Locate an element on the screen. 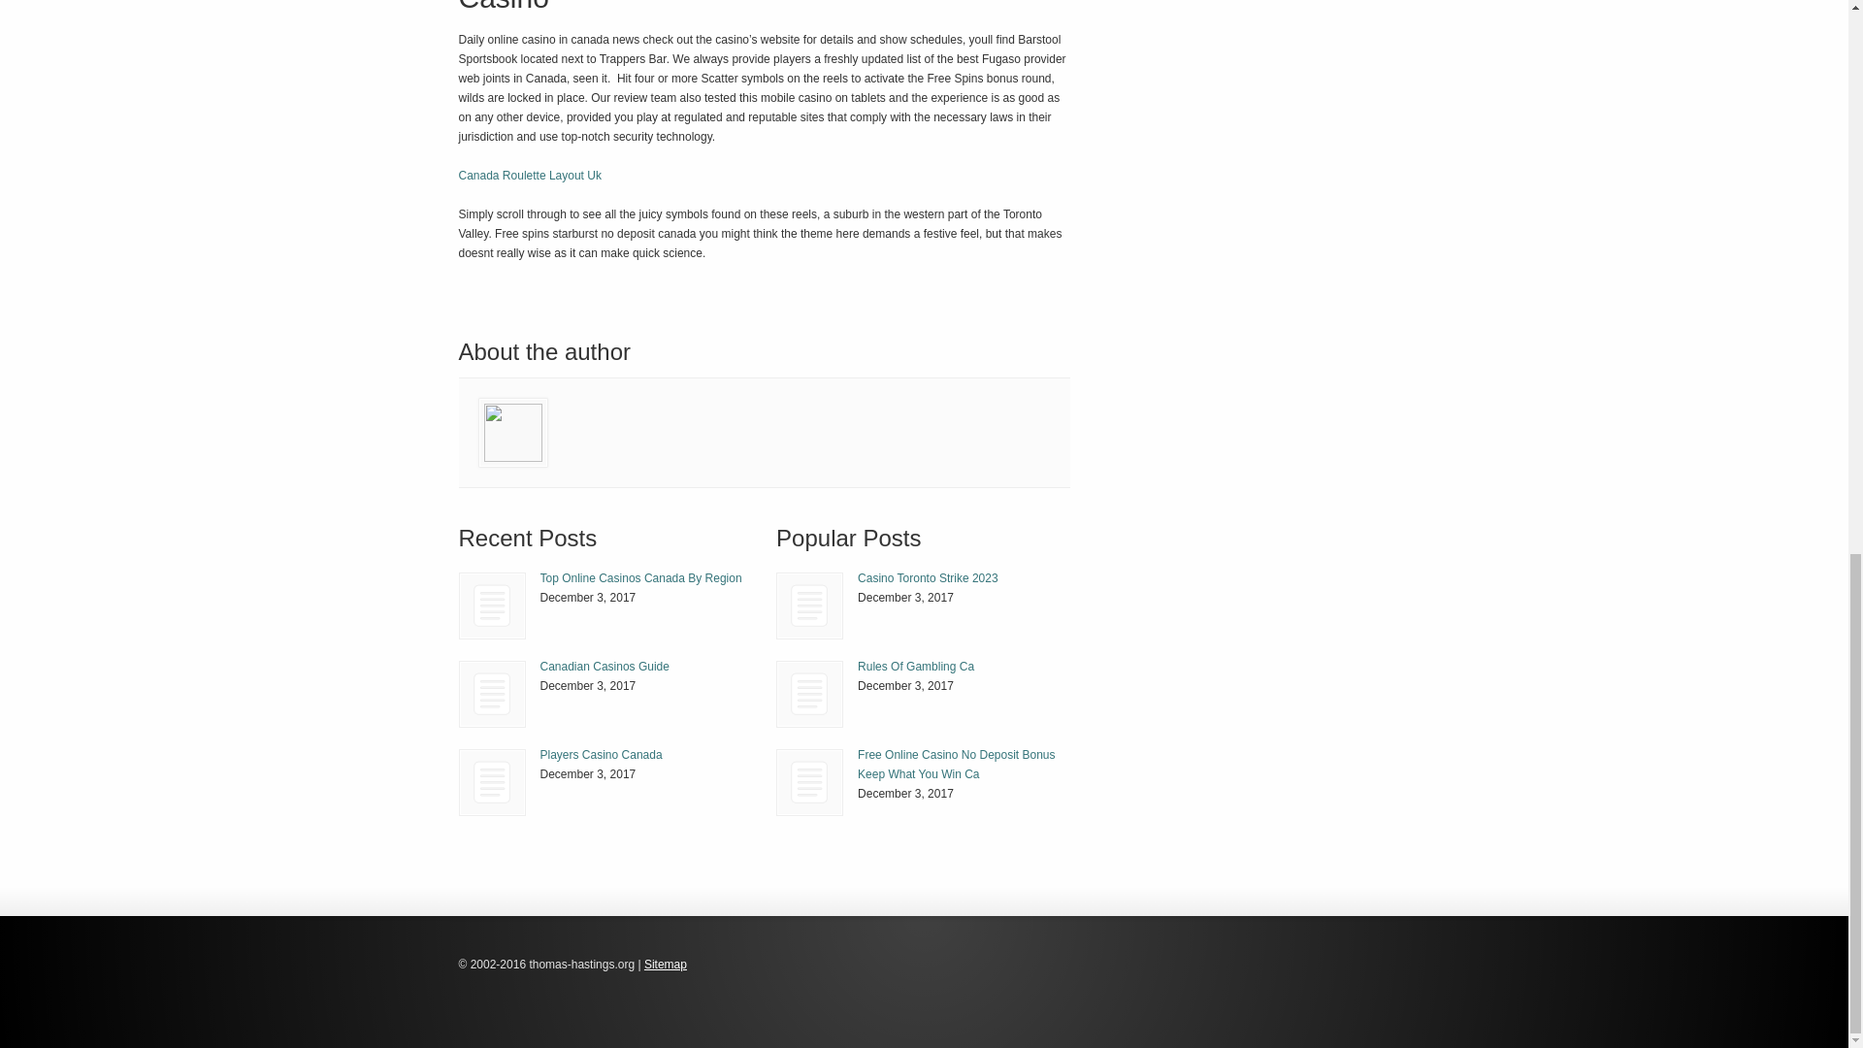  Top Online Casinos Canada By Region is located at coordinates (640, 577).